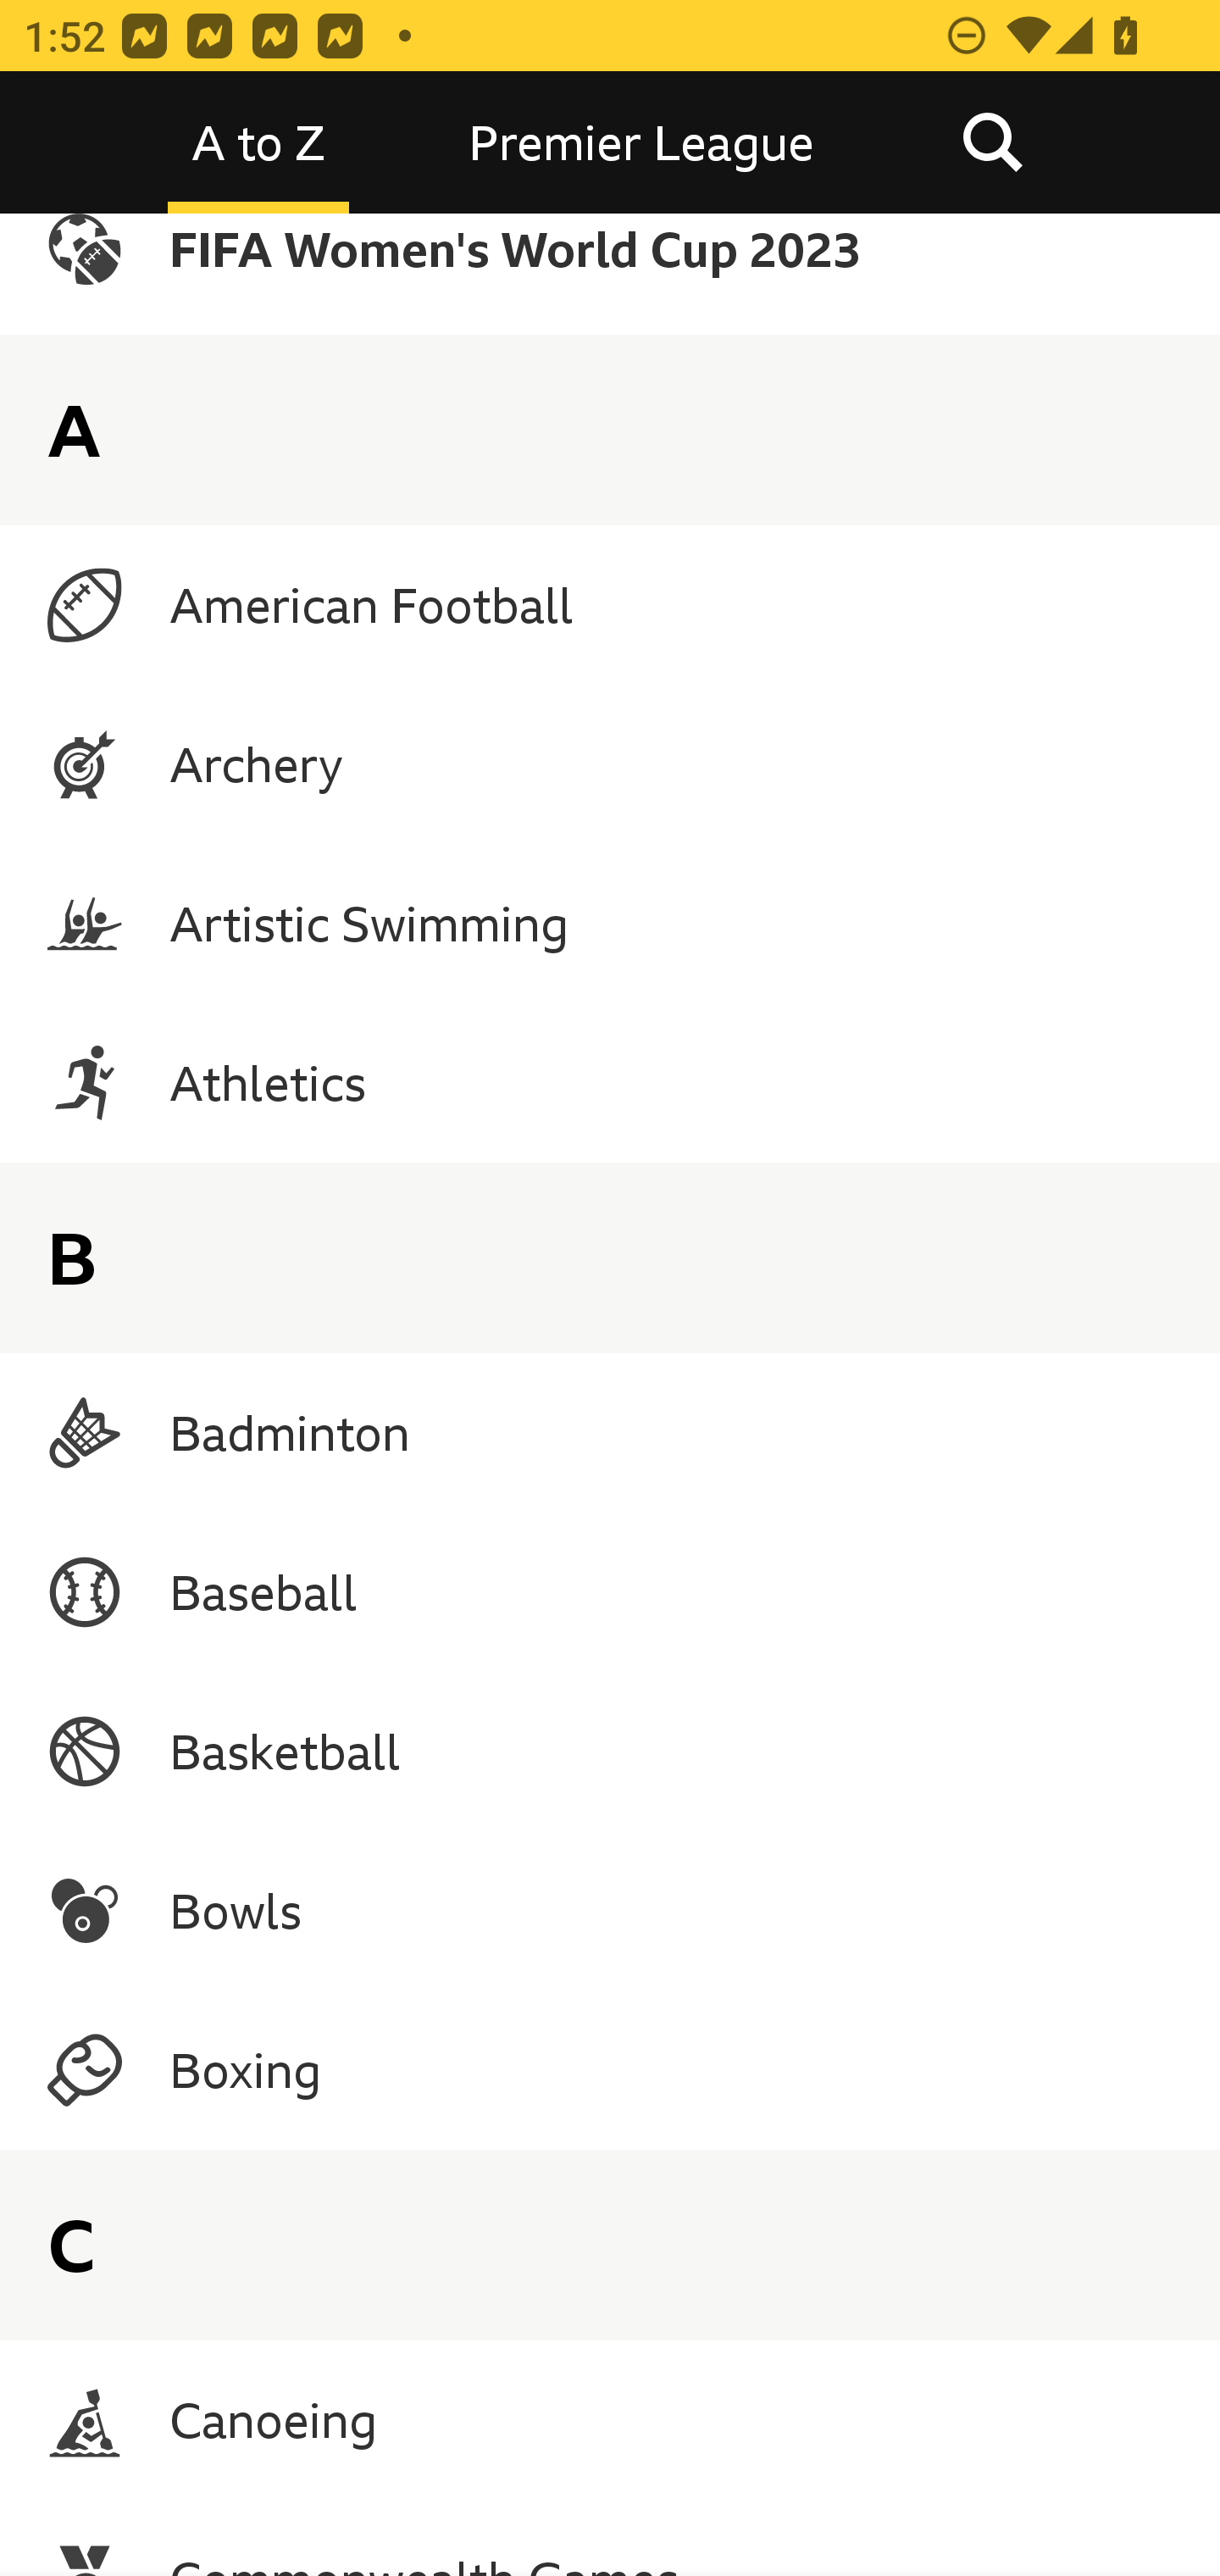  What do you see at coordinates (641, 142) in the screenshot?
I see `Premier League` at bounding box center [641, 142].